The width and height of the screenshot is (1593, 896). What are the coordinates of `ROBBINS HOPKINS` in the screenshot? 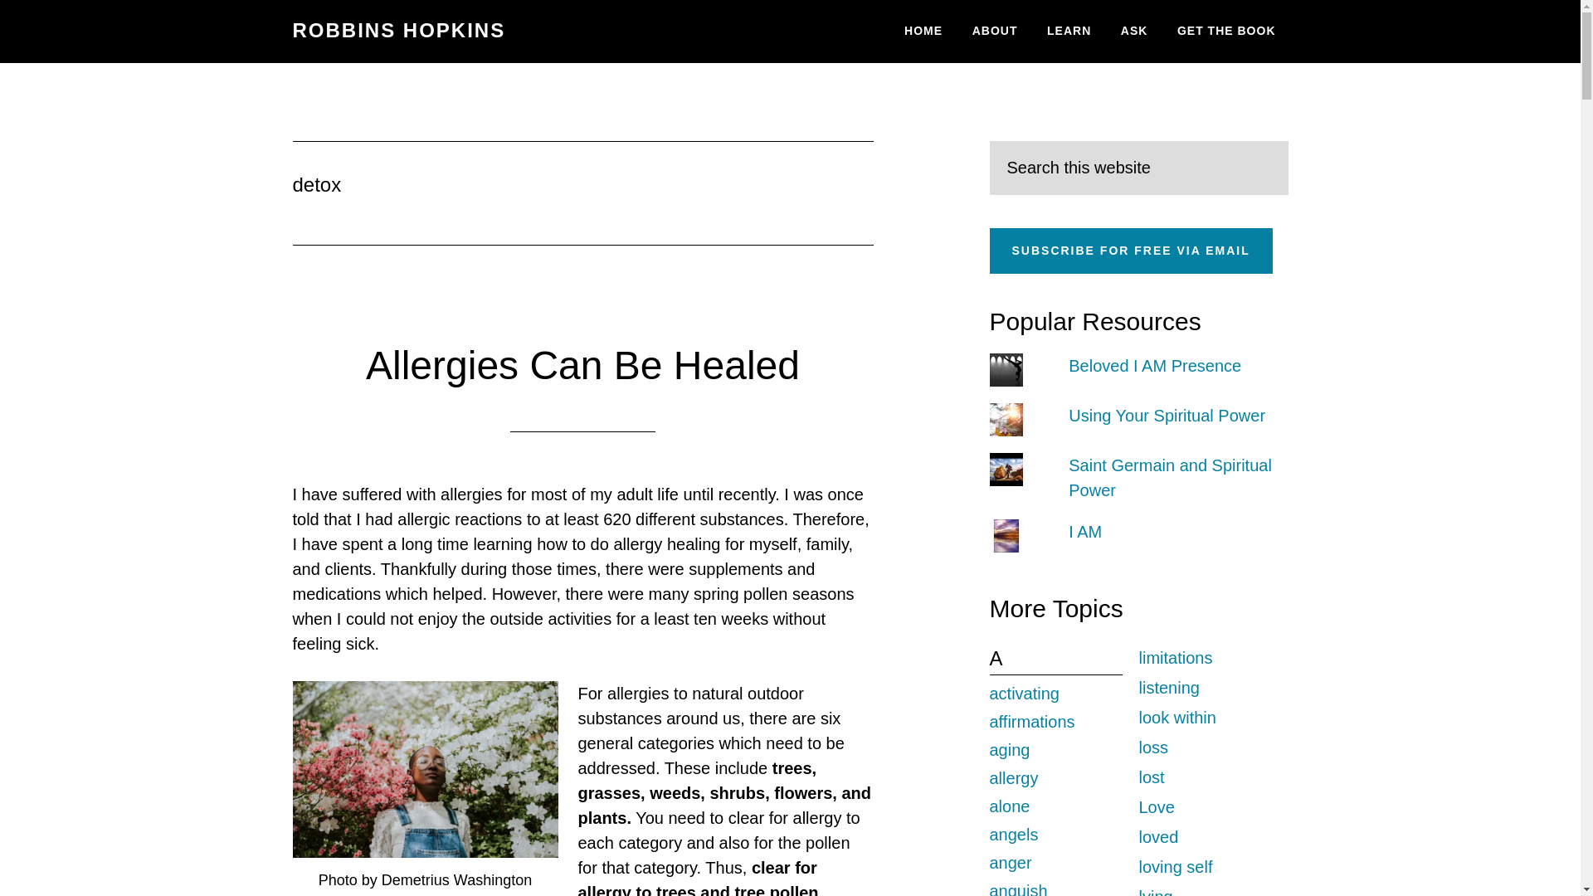 It's located at (398, 30).